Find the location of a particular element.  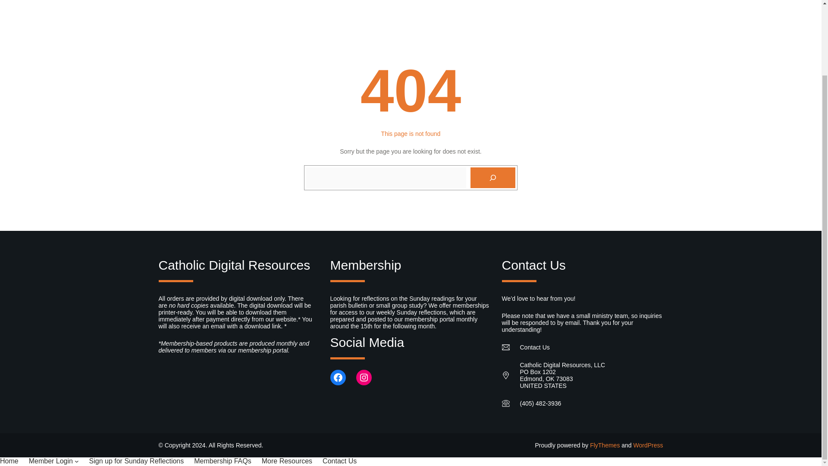

Instagram is located at coordinates (364, 378).